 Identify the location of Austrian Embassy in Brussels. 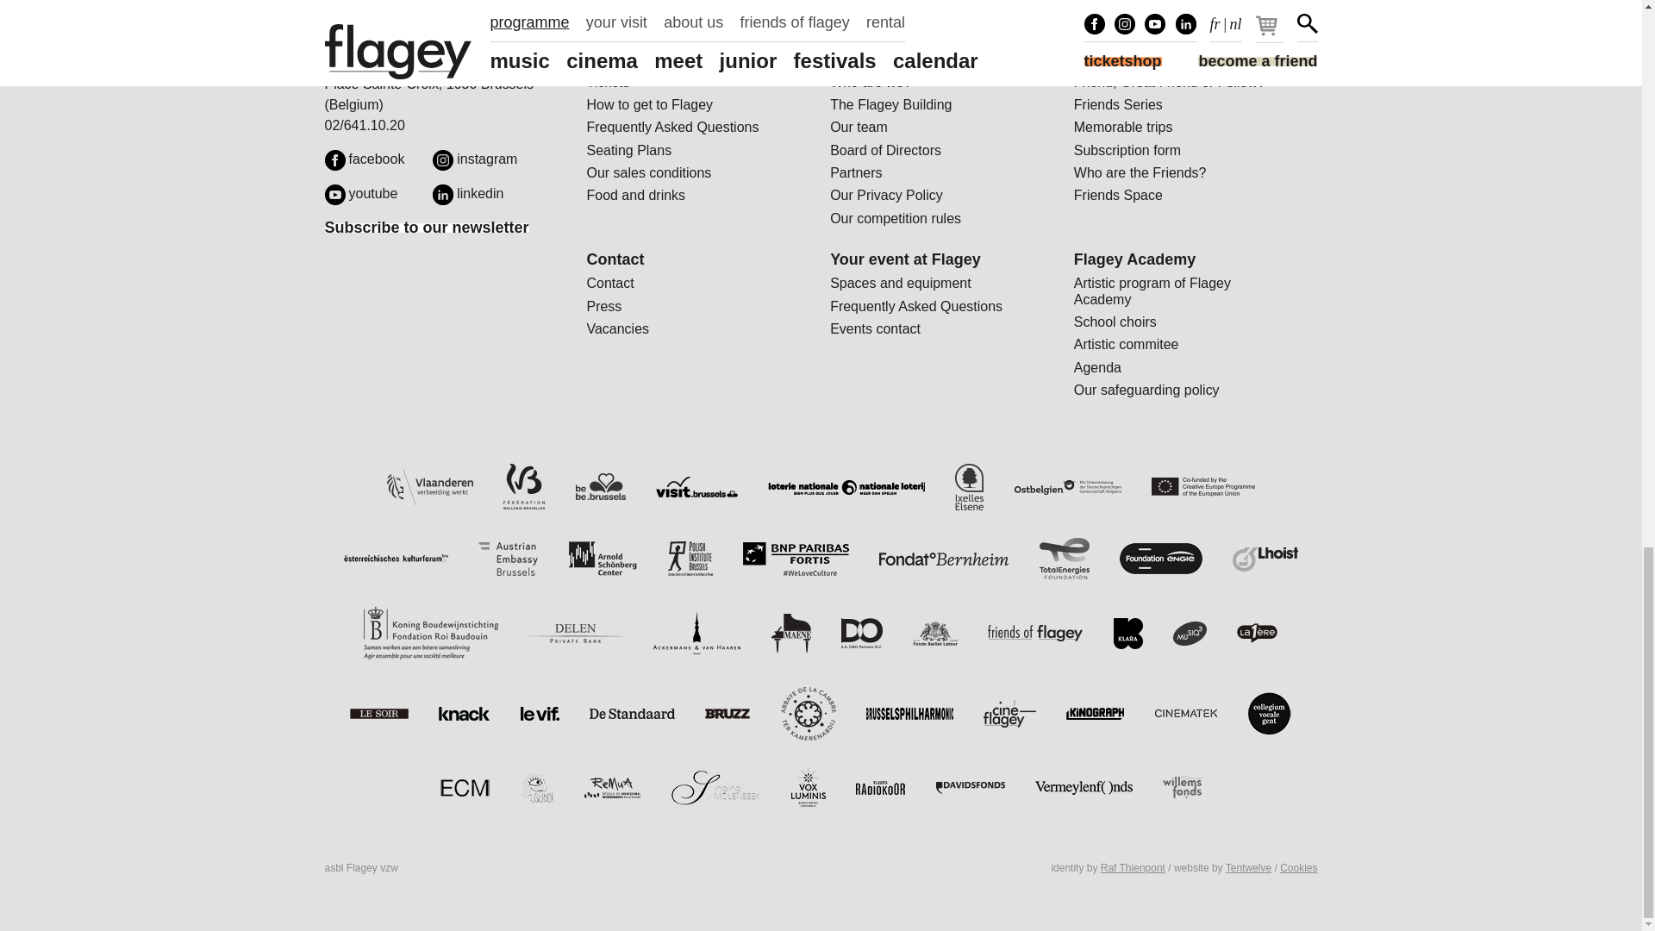
(508, 559).